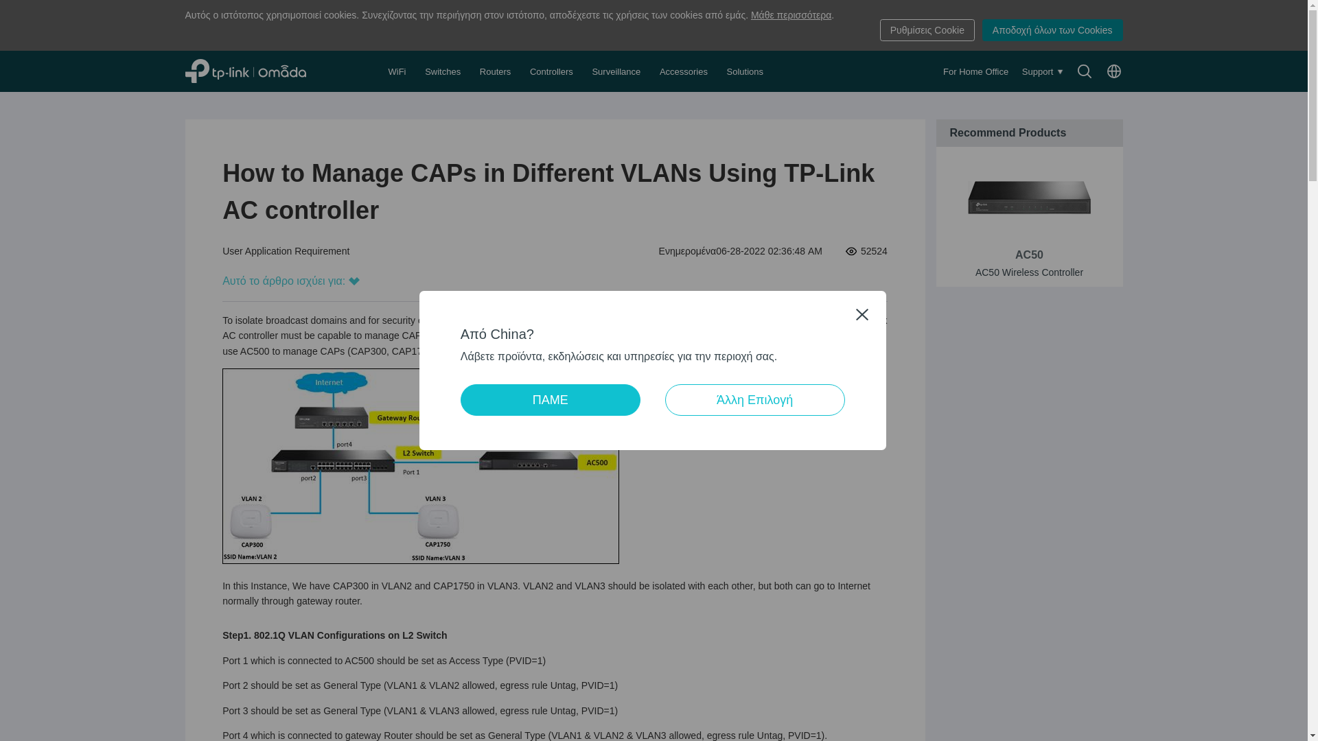 The width and height of the screenshot is (1318, 741). Describe the element at coordinates (1113, 71) in the screenshot. I see `Choose location` at that location.